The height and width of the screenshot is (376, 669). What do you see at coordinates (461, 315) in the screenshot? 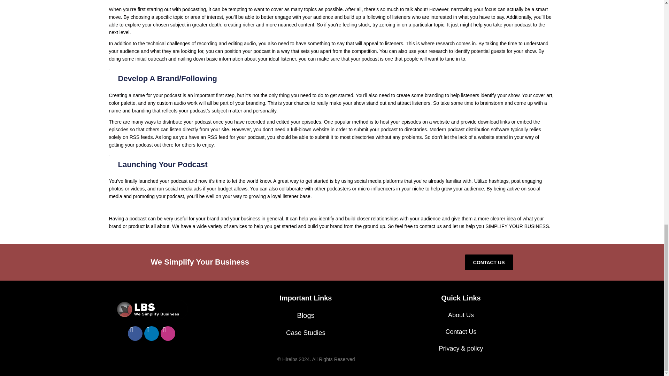
I see `About Us` at bounding box center [461, 315].